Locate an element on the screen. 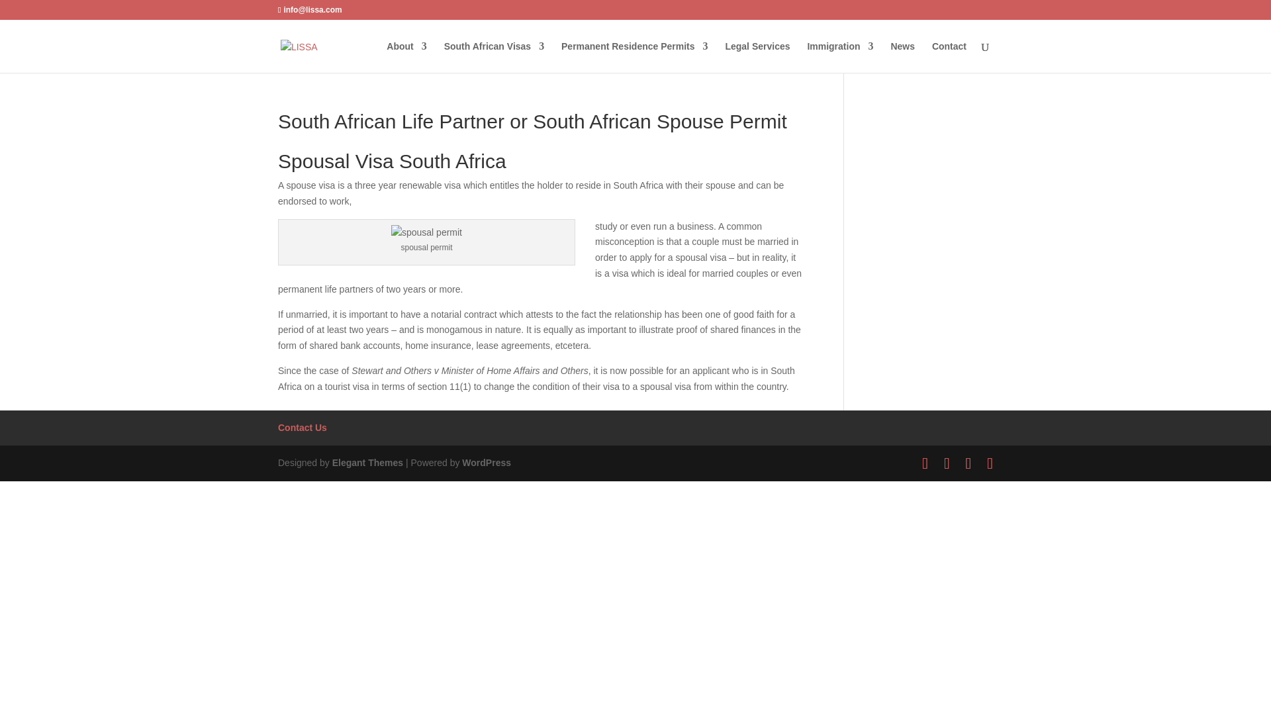 The height and width of the screenshot is (715, 1271). South African Visas is located at coordinates (494, 57).